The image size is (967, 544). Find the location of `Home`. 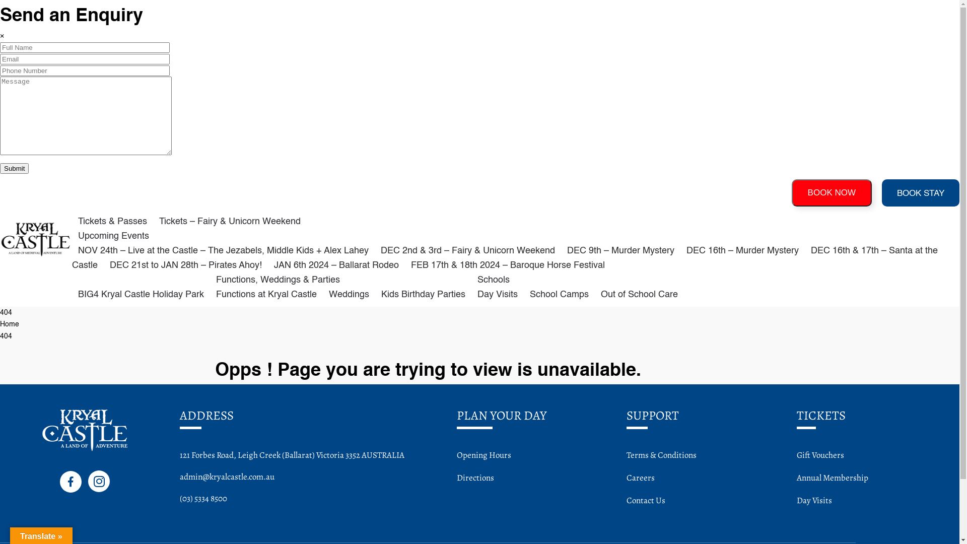

Home is located at coordinates (10, 324).